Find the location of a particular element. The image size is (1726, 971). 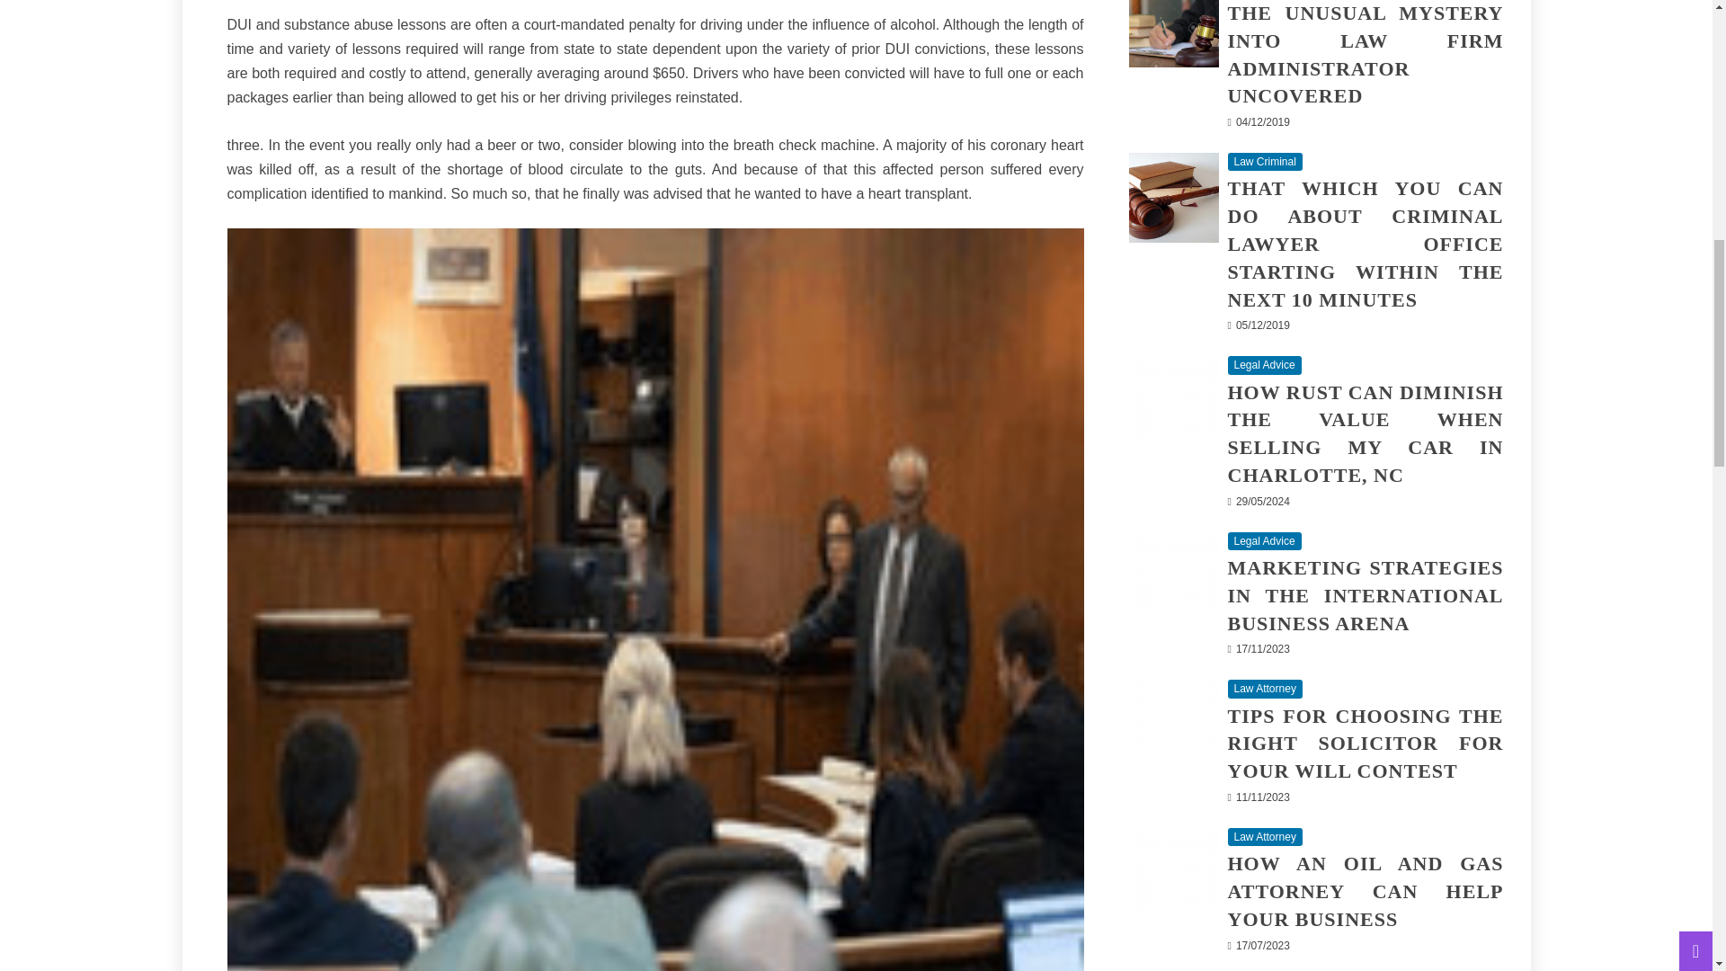

Tips for Choosing the Right Solicitor for Your Will Contest is located at coordinates (1173, 725).